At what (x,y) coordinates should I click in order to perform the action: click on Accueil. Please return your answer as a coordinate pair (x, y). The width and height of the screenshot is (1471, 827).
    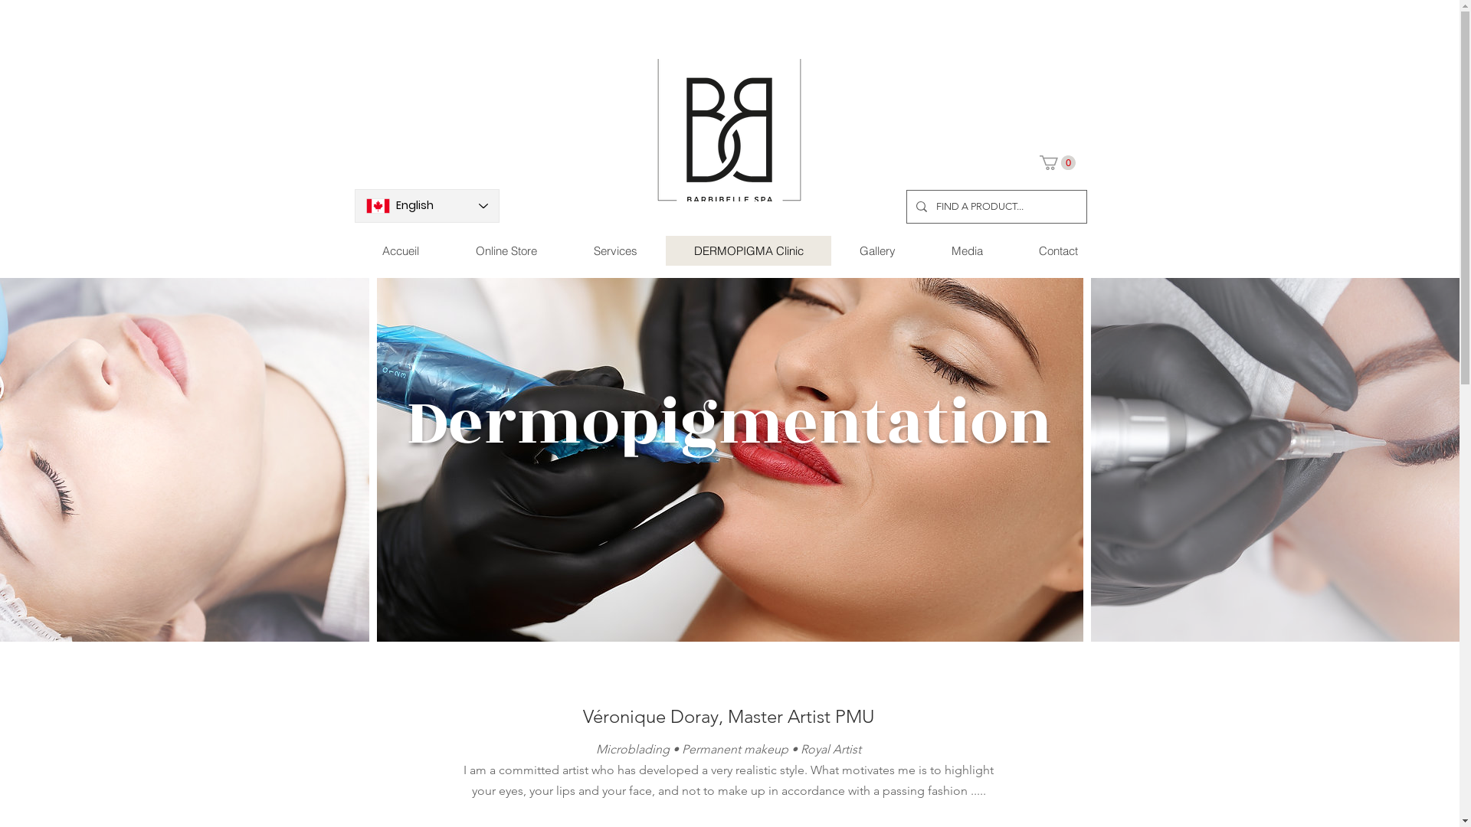
    Looking at the image, I should click on (400, 251).